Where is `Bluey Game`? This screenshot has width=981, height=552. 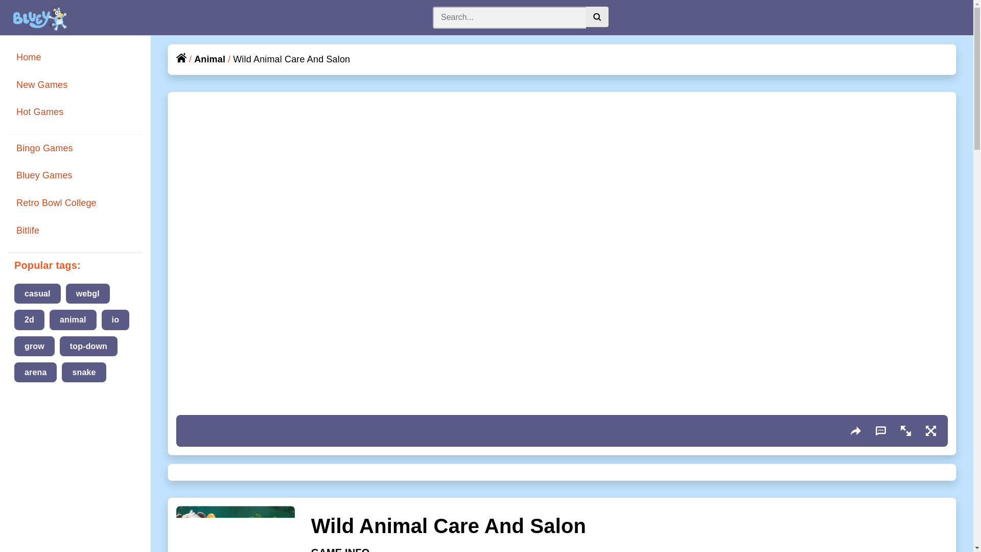 Bluey Game is located at coordinates (37, 17).